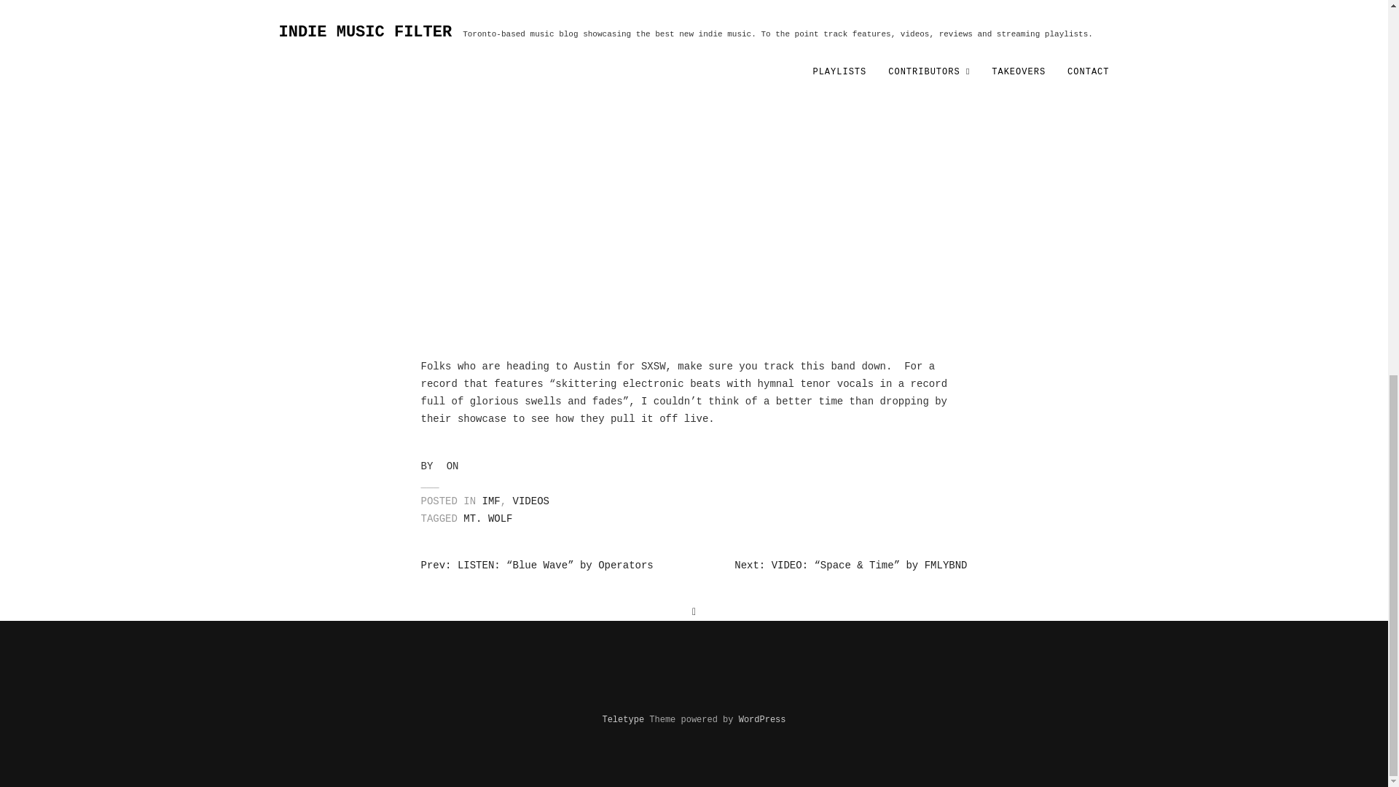  Describe the element at coordinates (762, 719) in the screenshot. I see `WordPress` at that location.